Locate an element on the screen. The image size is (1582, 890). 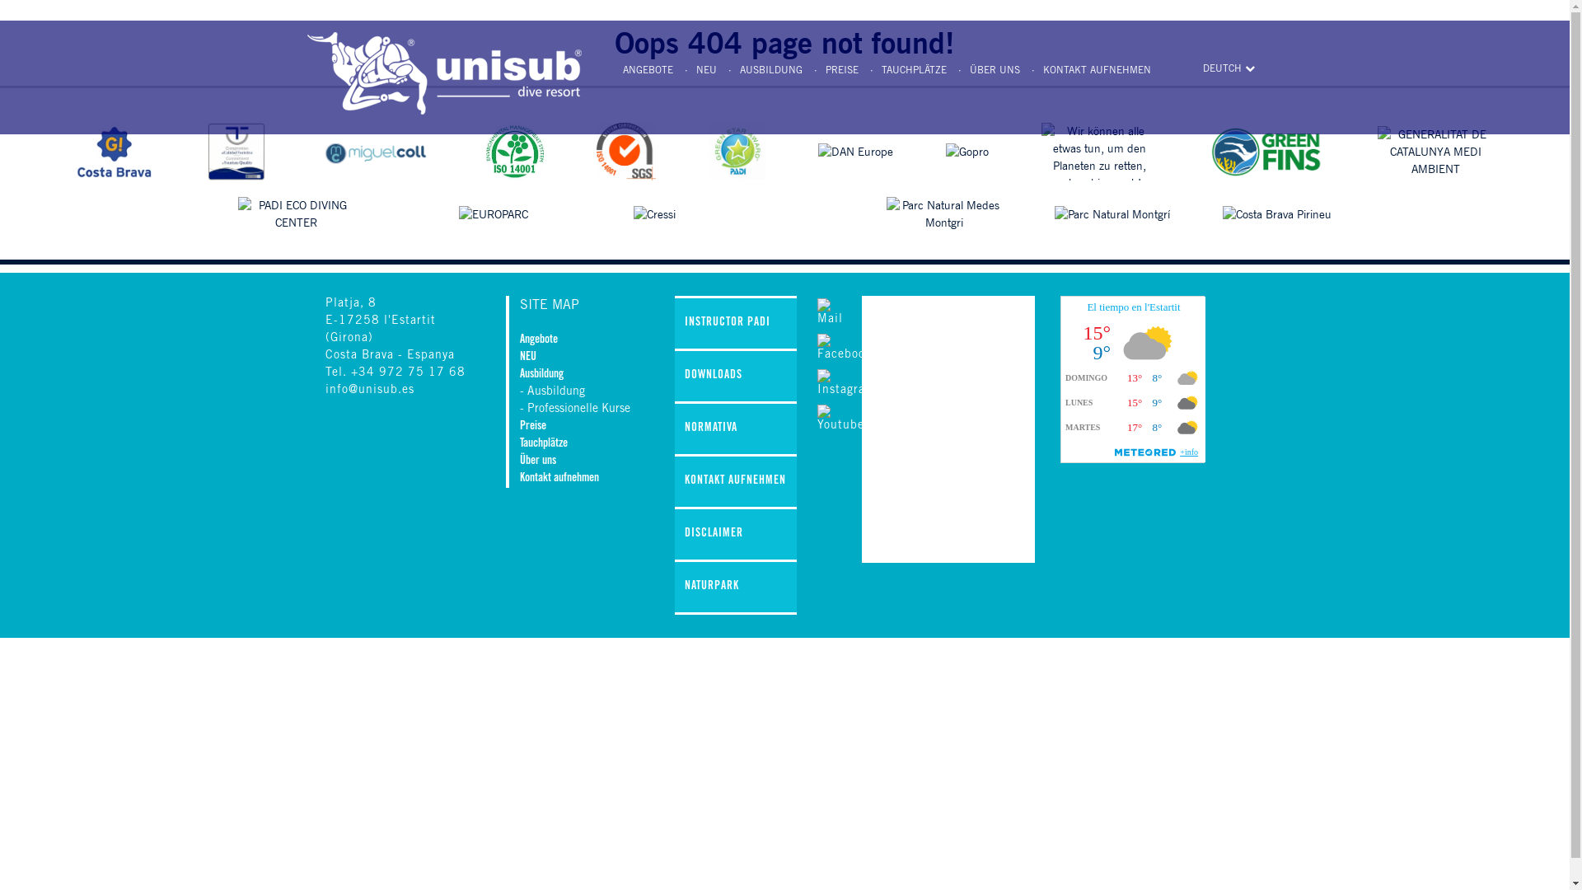
ISO 14001 is located at coordinates (515, 152).